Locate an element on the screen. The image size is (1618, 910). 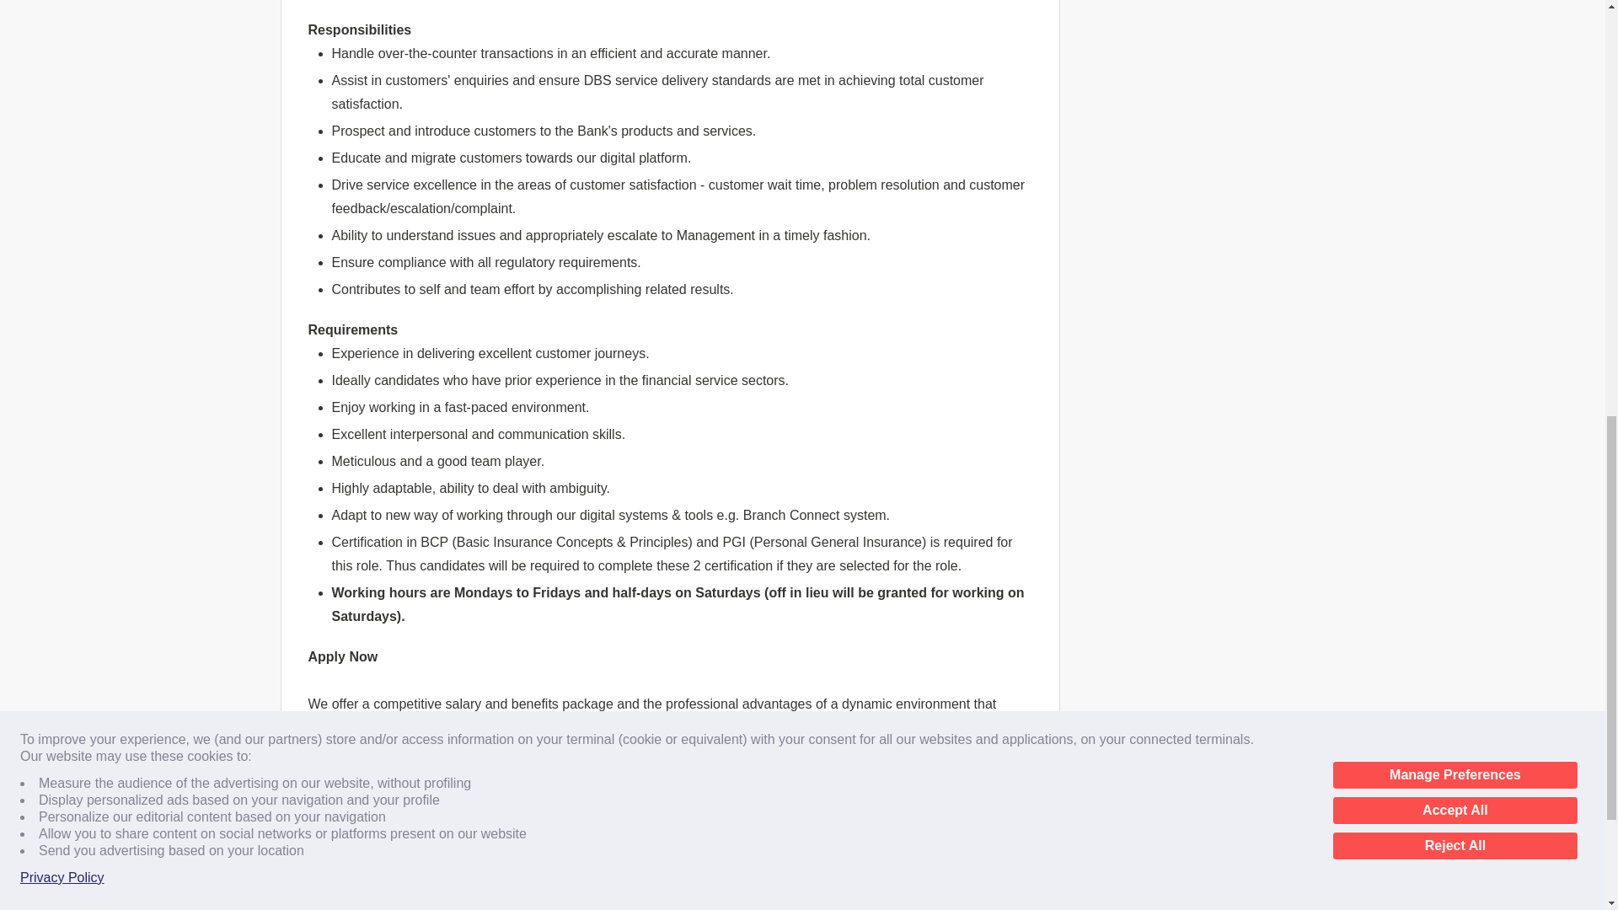
Twitter is located at coordinates (421, 802).